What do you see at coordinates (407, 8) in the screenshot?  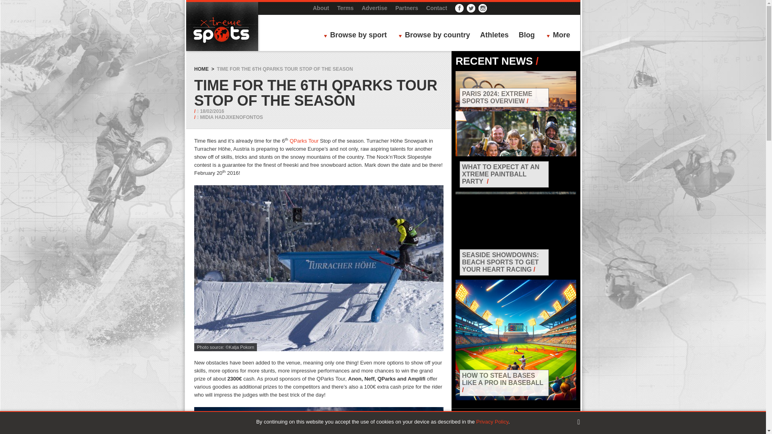 I see `Partners` at bounding box center [407, 8].